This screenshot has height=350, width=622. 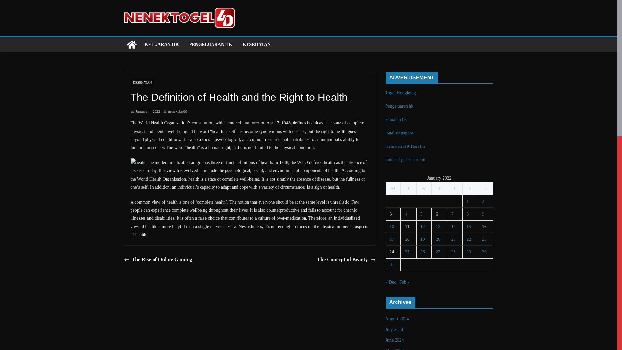 I want to click on 27, so click(x=438, y=252).